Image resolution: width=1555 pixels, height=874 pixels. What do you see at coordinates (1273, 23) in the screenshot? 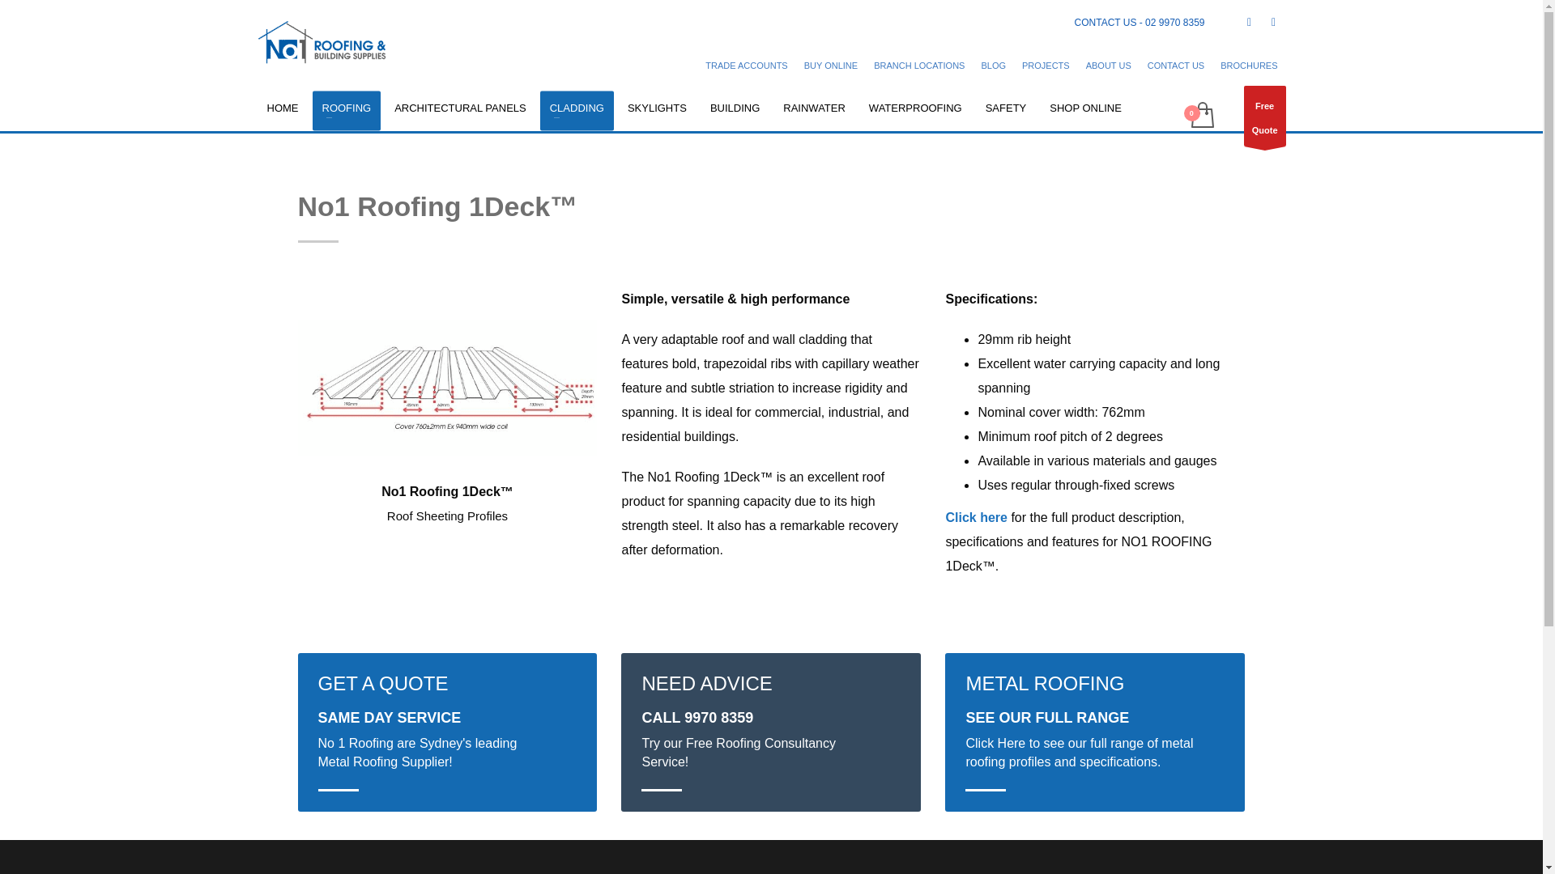
I see `Instagram` at bounding box center [1273, 23].